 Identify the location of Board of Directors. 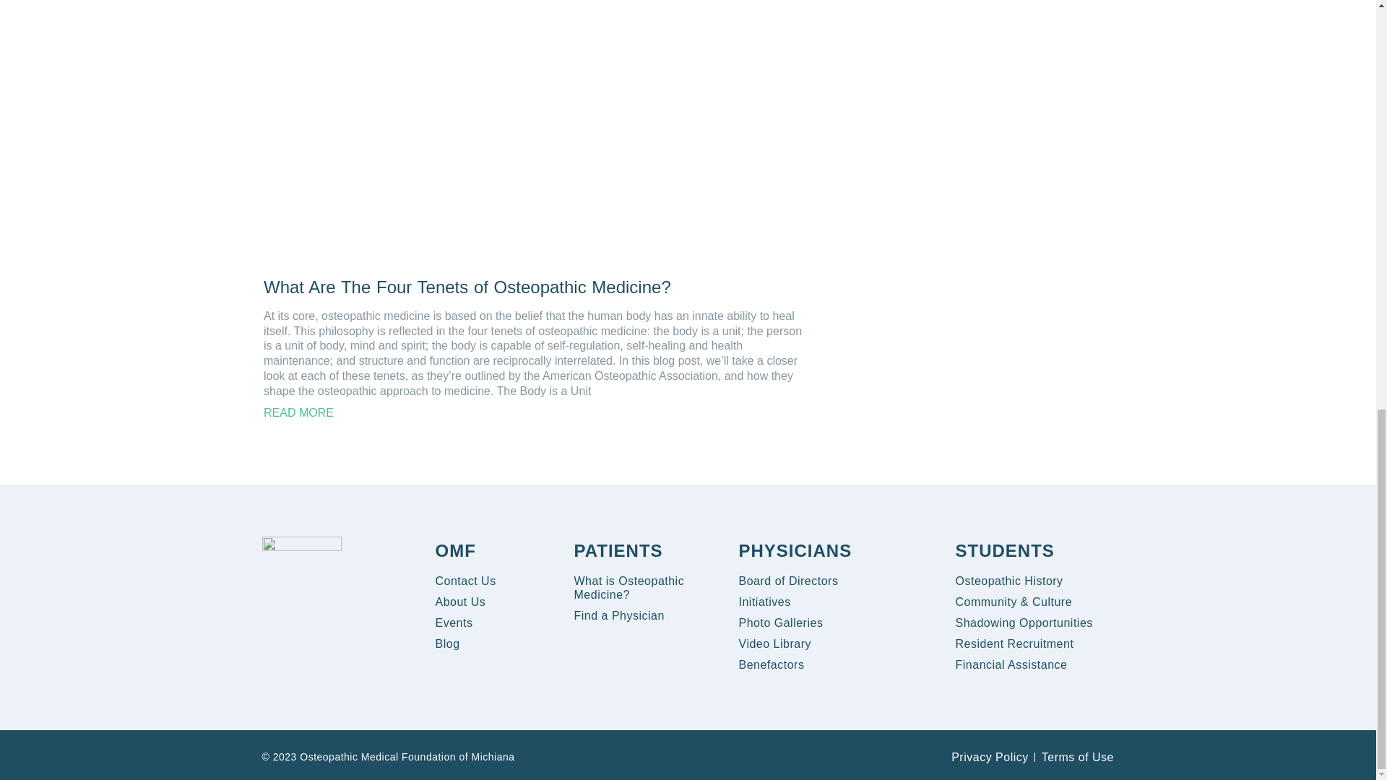
(787, 581).